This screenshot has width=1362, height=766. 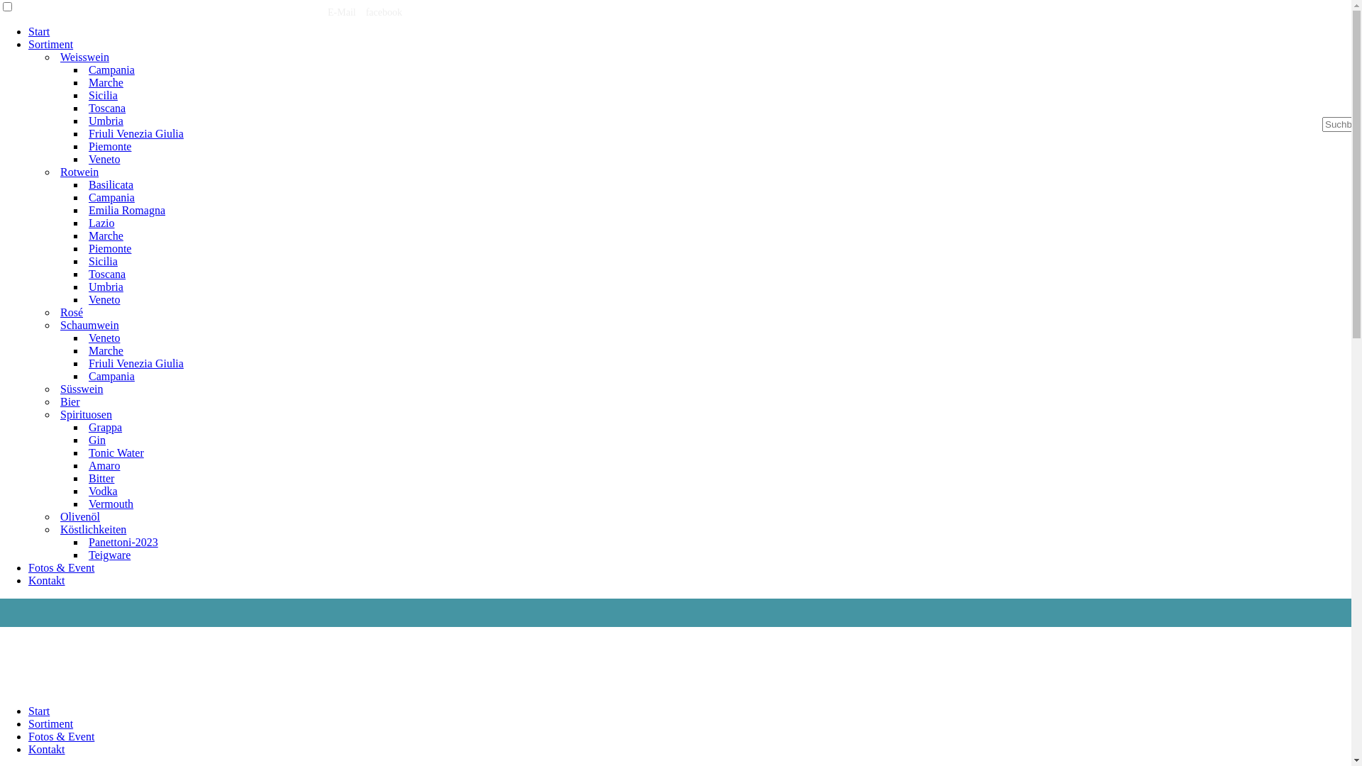 I want to click on Veneto, so click(x=104, y=338).